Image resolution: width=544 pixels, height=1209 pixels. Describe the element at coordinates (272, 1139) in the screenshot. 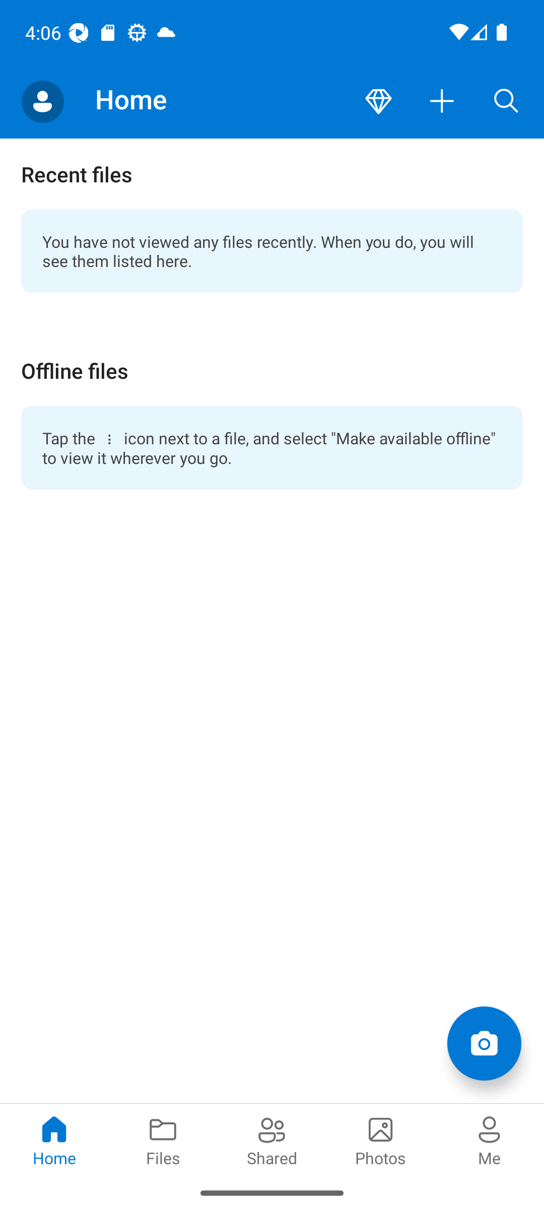

I see `Shared pivot Shared` at that location.